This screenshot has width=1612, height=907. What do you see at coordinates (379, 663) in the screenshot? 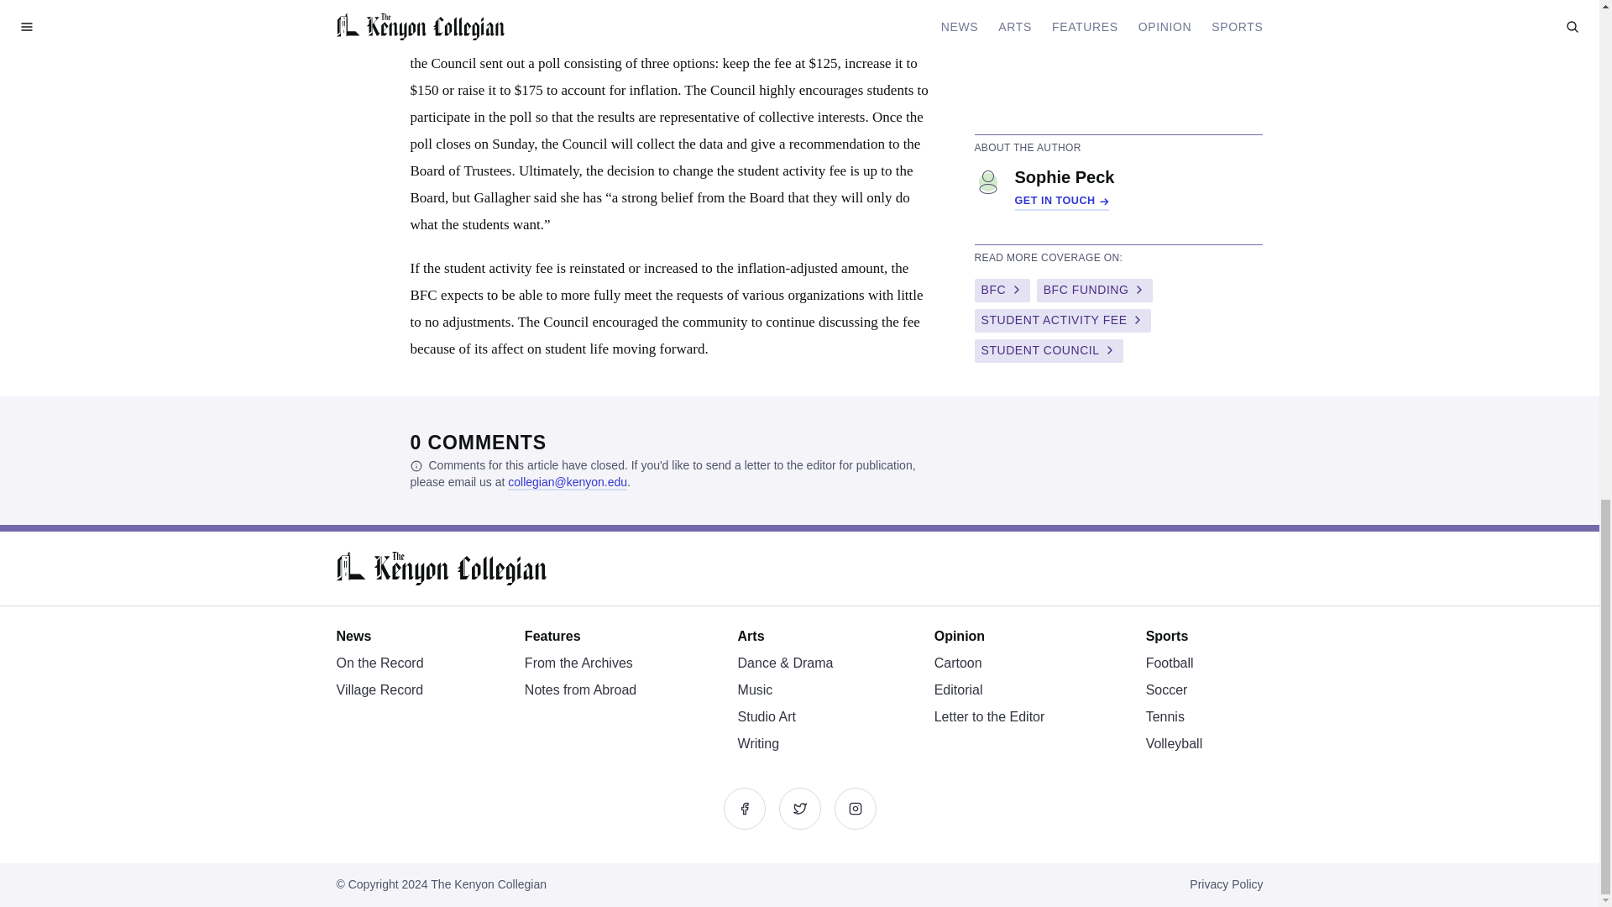
I see `On the Record` at bounding box center [379, 663].